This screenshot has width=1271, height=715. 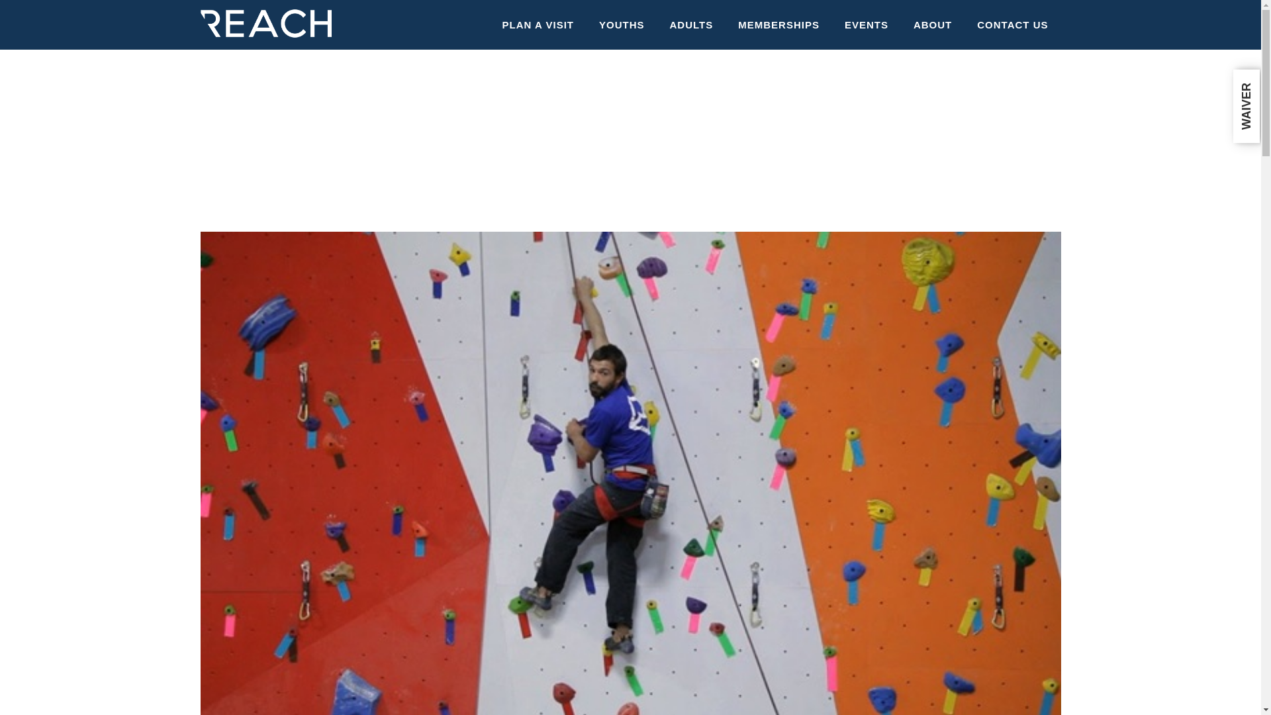 What do you see at coordinates (538, 24) in the screenshot?
I see `PLAN A VISIT` at bounding box center [538, 24].